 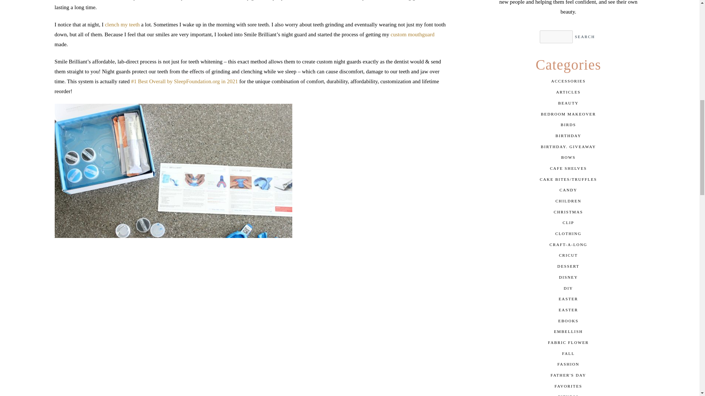 What do you see at coordinates (568, 125) in the screenshot?
I see `BIRDS` at bounding box center [568, 125].